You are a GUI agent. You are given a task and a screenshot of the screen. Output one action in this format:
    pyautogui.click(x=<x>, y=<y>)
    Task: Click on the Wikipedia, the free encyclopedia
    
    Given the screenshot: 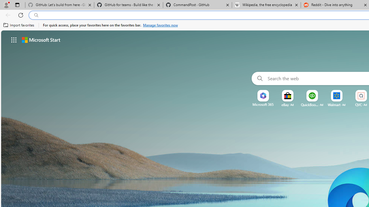 What is the action you would take?
    pyautogui.click(x=266, y=5)
    